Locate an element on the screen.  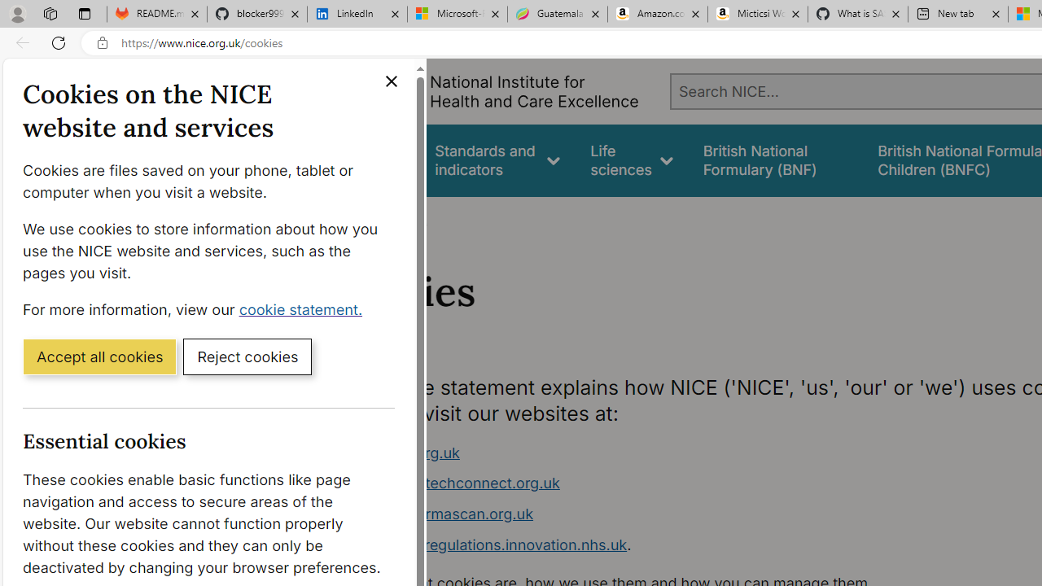
www.ukpharmascan.org.uk is located at coordinates (438, 514).